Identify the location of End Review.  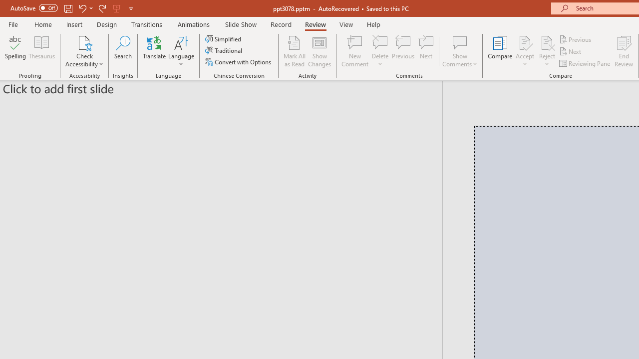
(624, 51).